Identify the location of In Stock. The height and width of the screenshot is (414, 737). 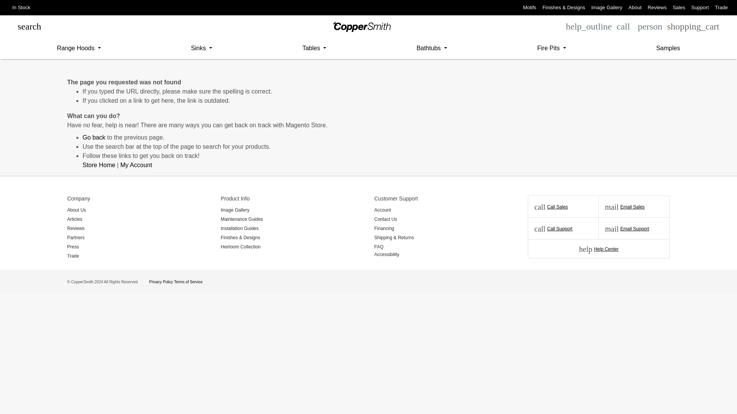
(21, 8).